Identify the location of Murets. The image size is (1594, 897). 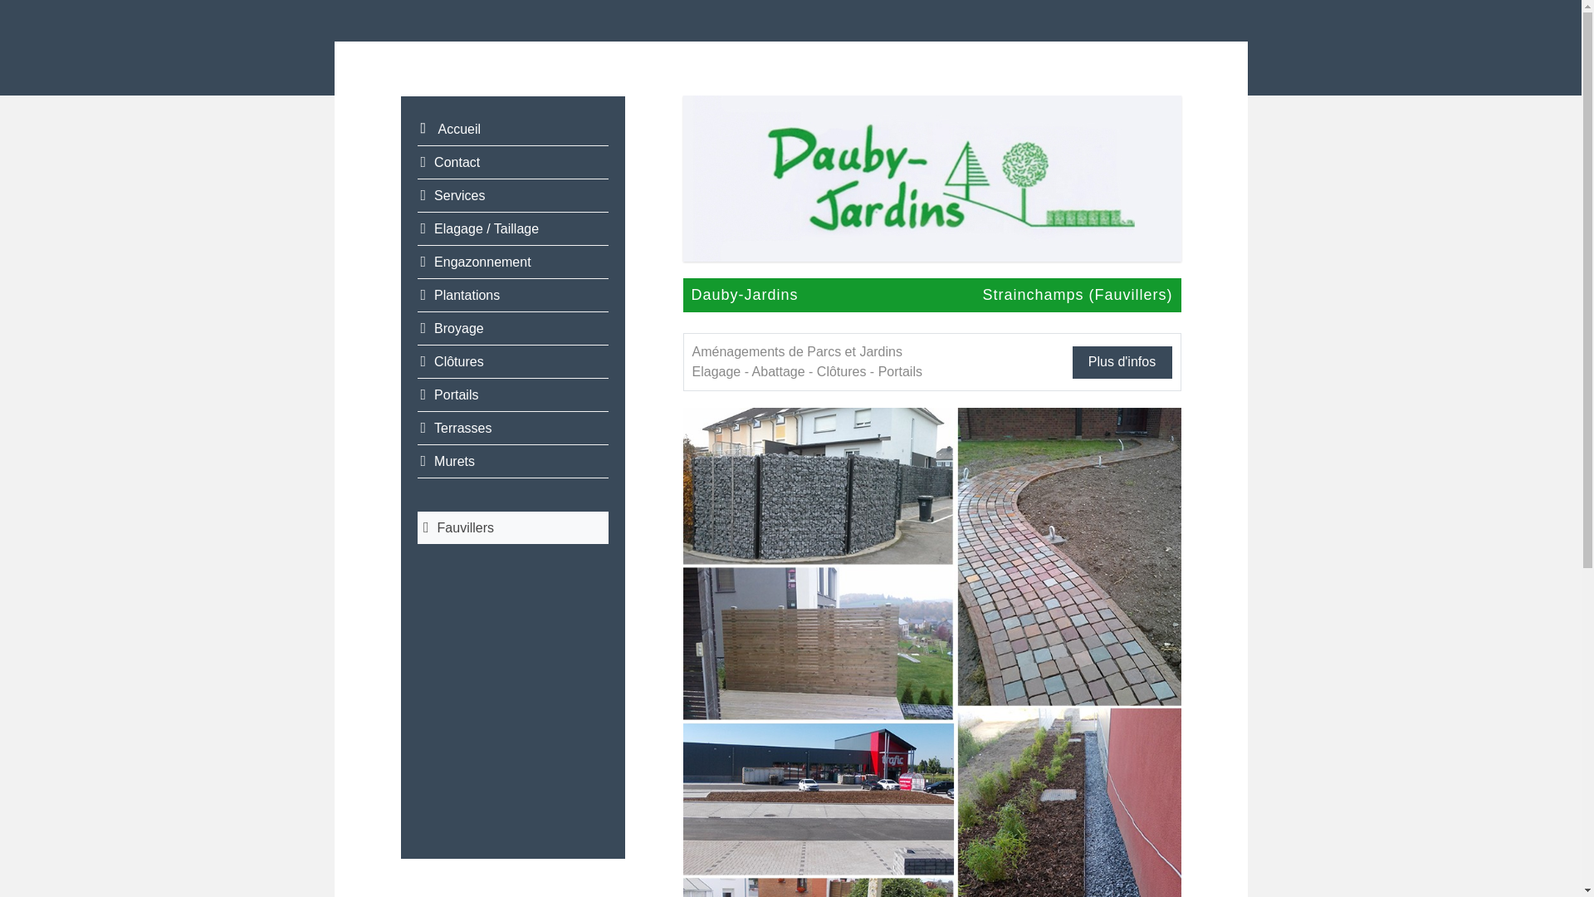
(512, 462).